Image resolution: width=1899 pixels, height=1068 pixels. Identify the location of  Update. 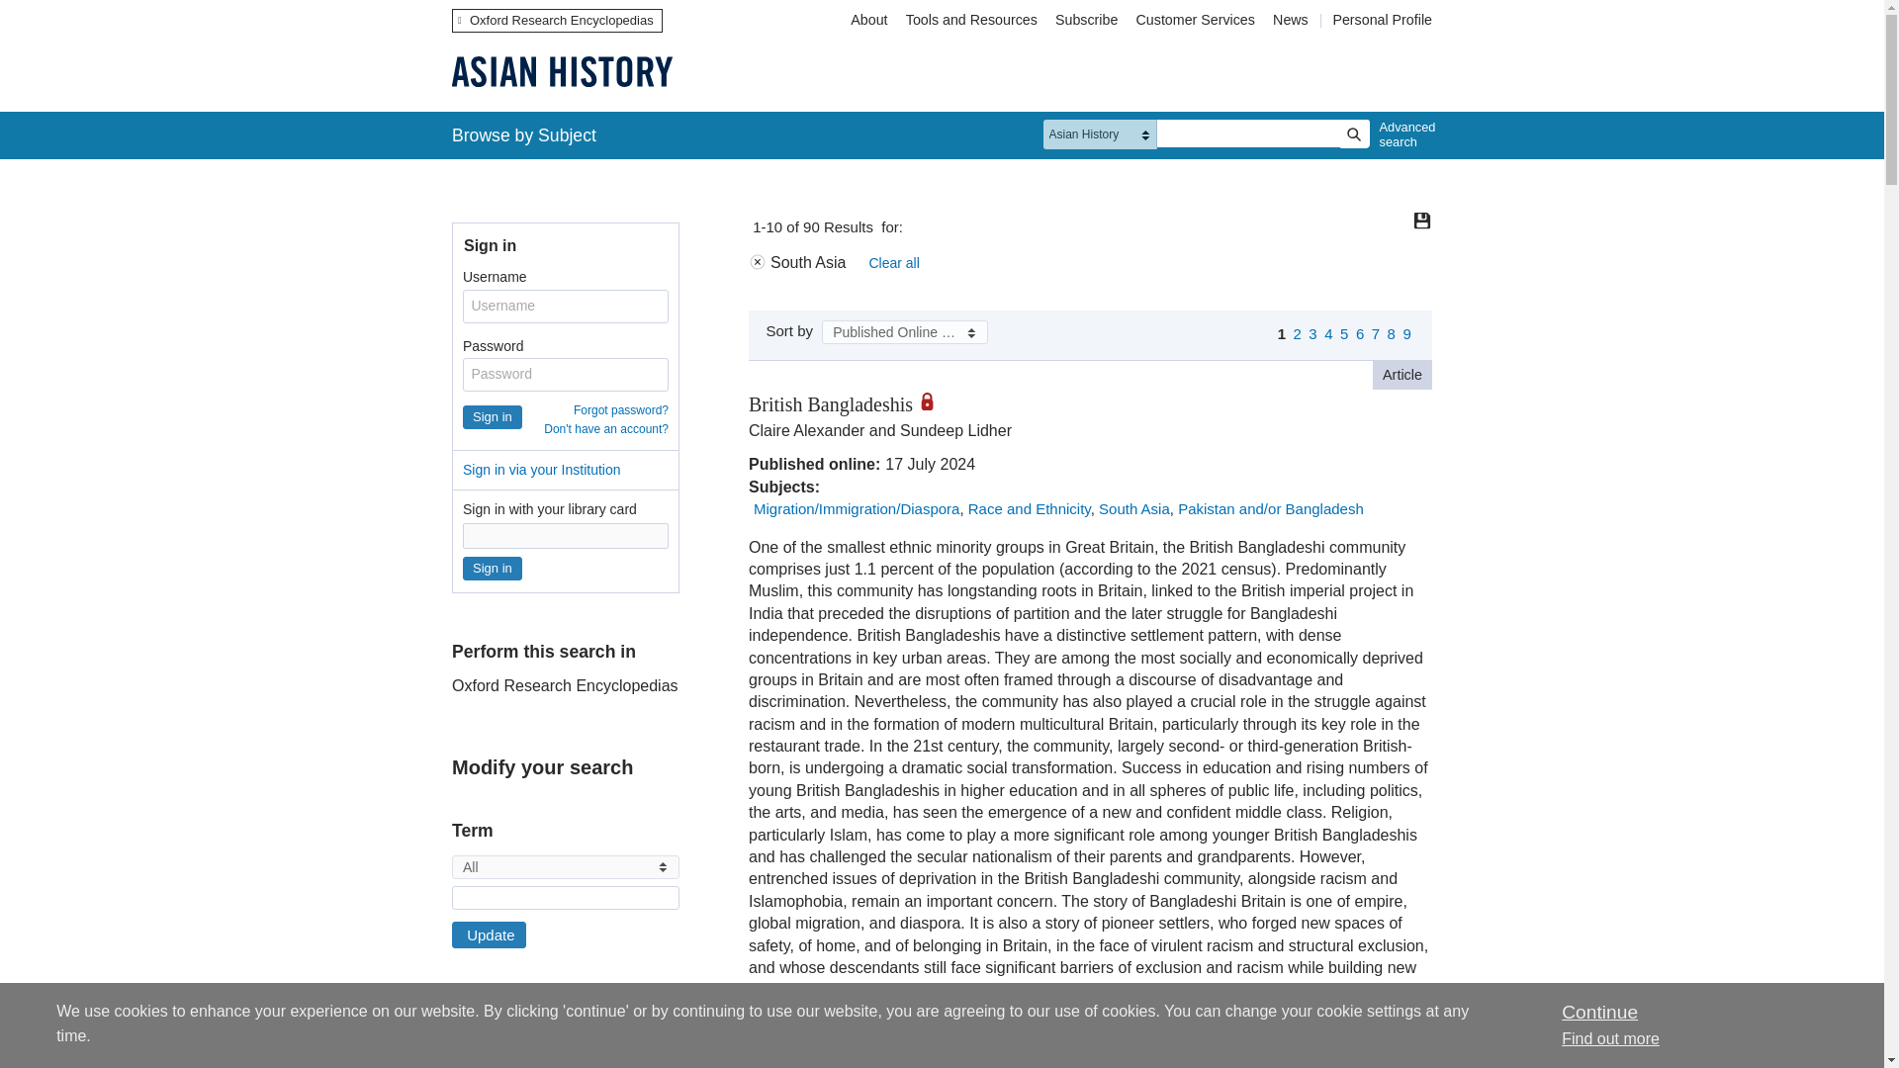
(489, 935).